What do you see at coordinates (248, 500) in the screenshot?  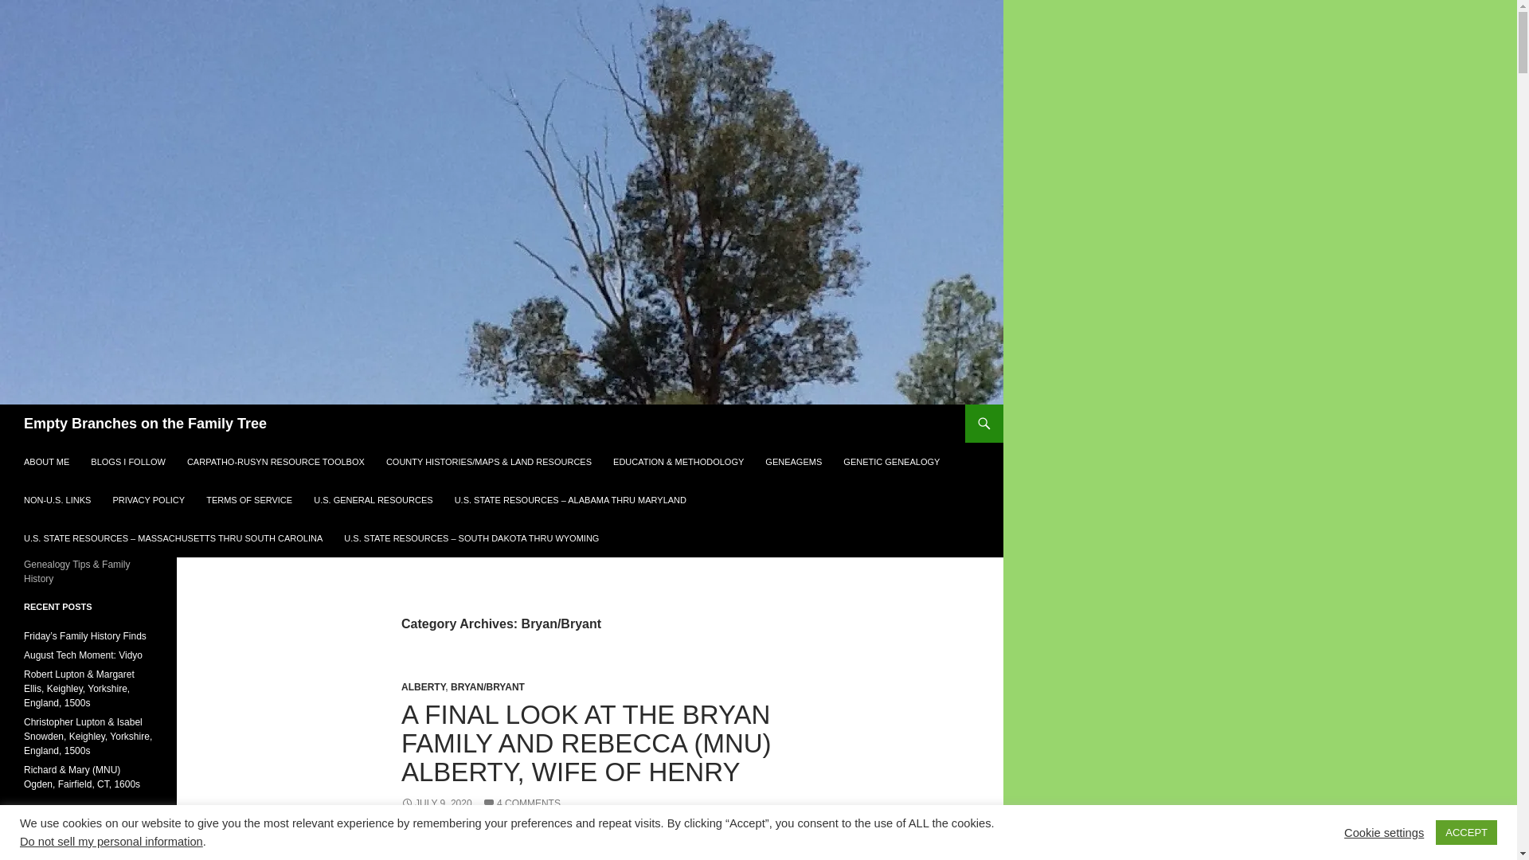 I see `TERMS OF SERVICE` at bounding box center [248, 500].